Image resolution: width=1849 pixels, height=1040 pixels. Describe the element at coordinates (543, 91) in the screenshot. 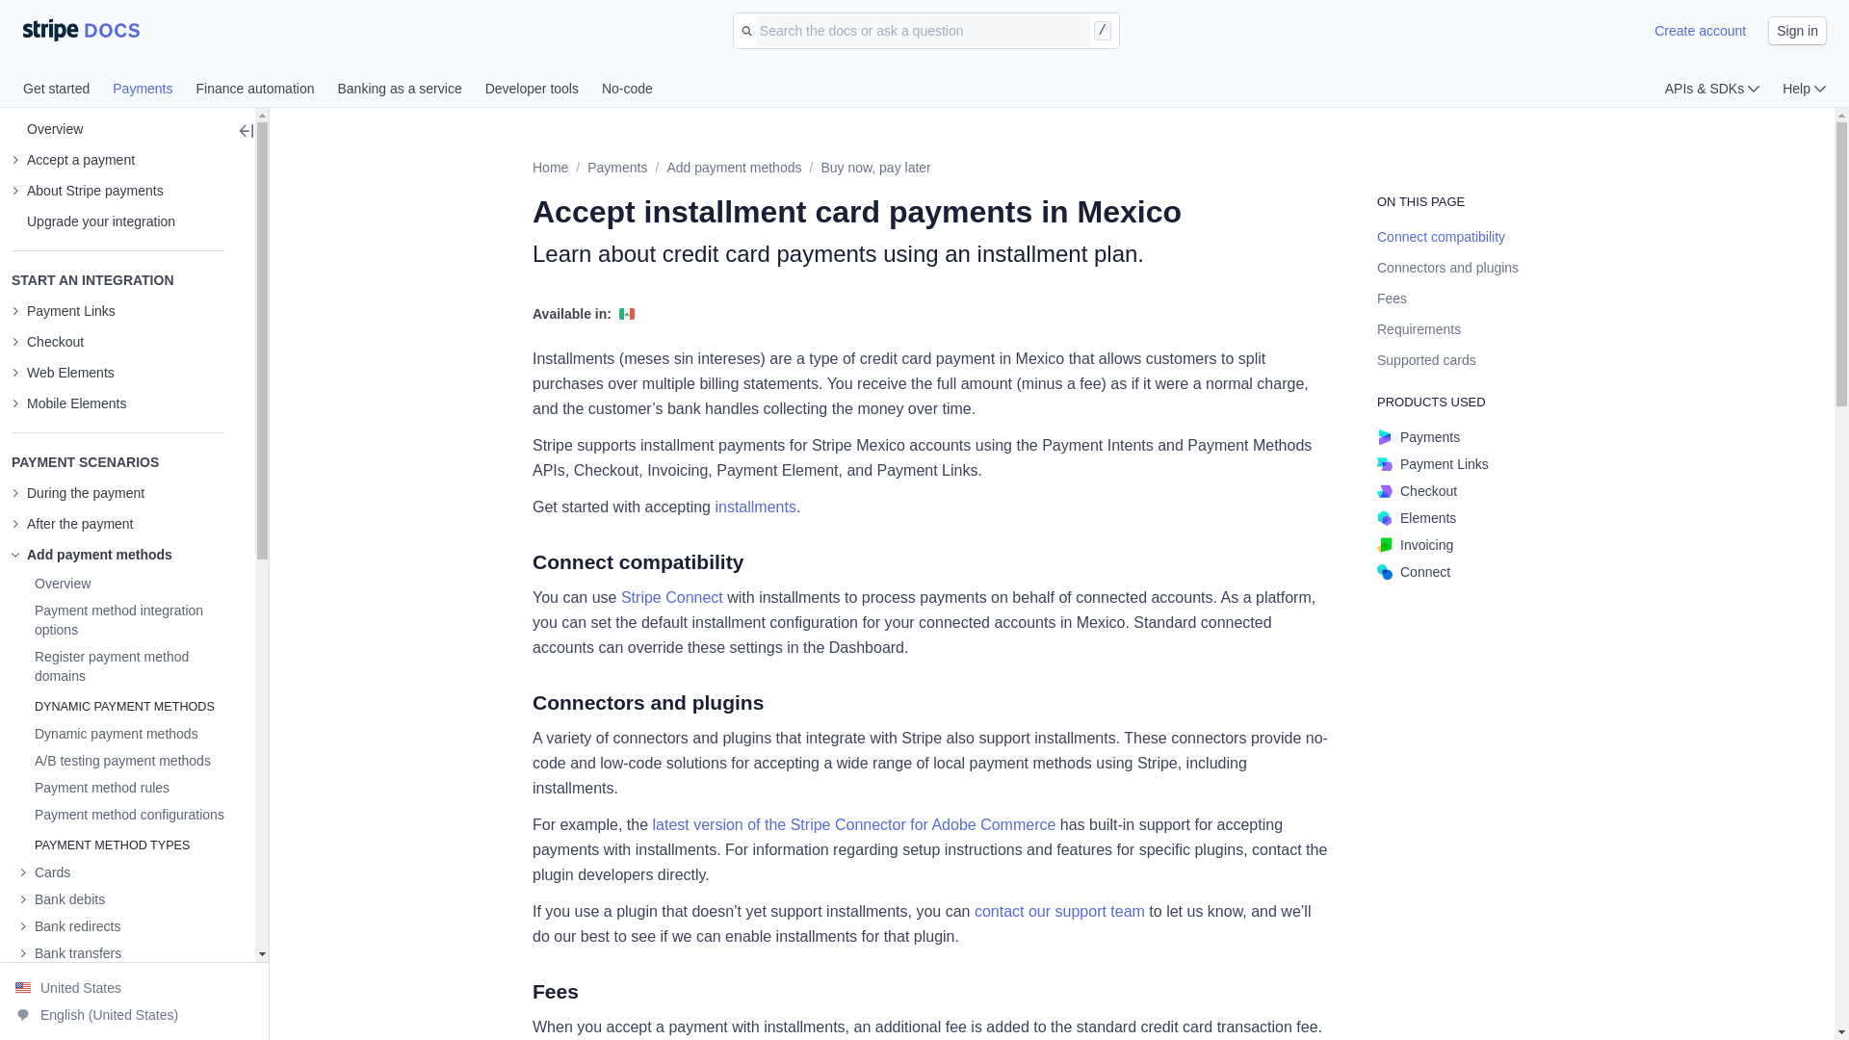

I see `Developer tools` at that location.